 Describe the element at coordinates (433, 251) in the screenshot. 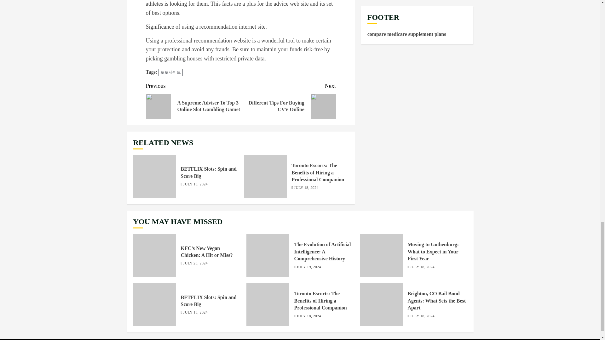

I see `BETFLIX Slots: Spin and Score Big` at that location.